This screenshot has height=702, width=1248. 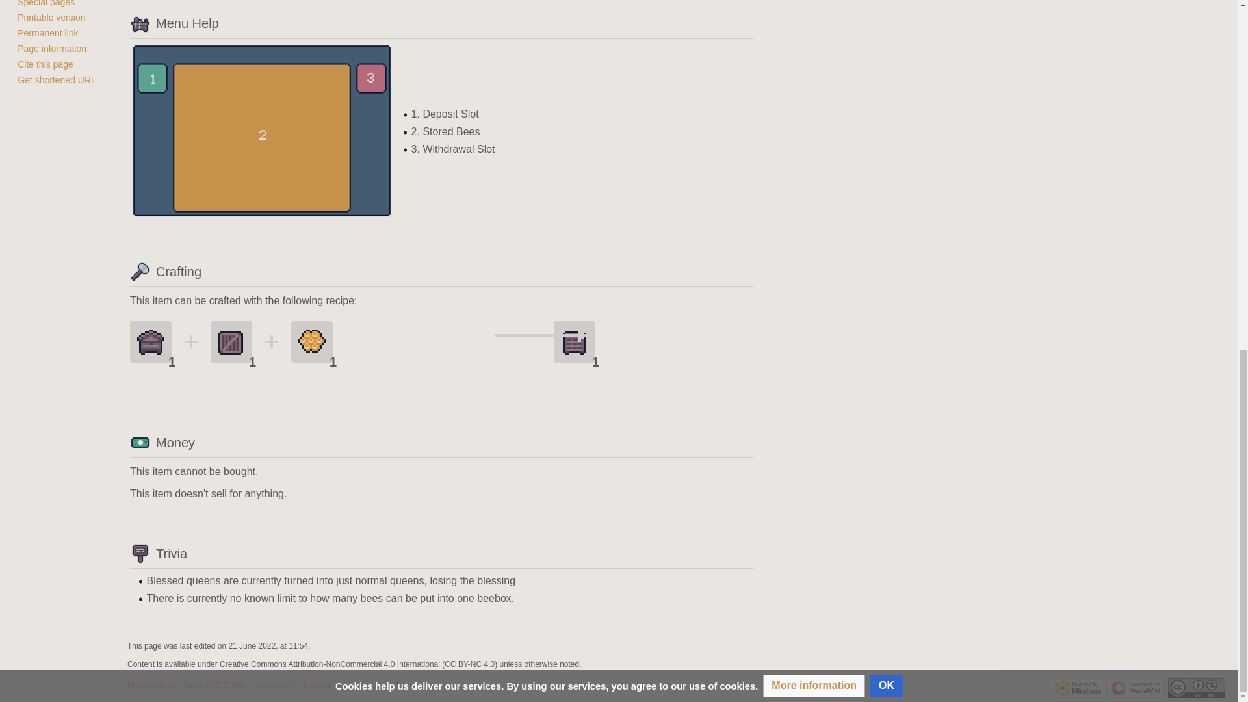 What do you see at coordinates (575, 341) in the screenshot?
I see `Beebox` at bounding box center [575, 341].